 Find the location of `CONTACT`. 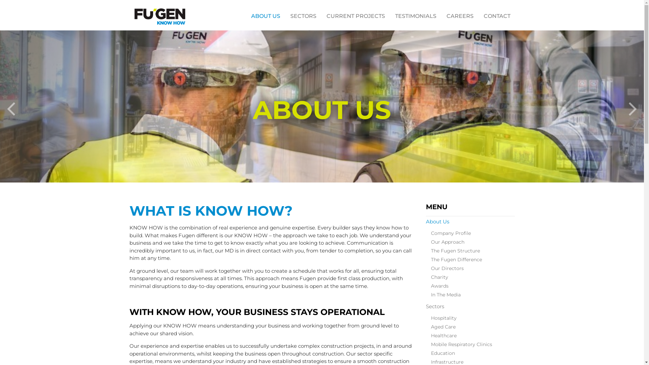

CONTACT is located at coordinates (497, 16).